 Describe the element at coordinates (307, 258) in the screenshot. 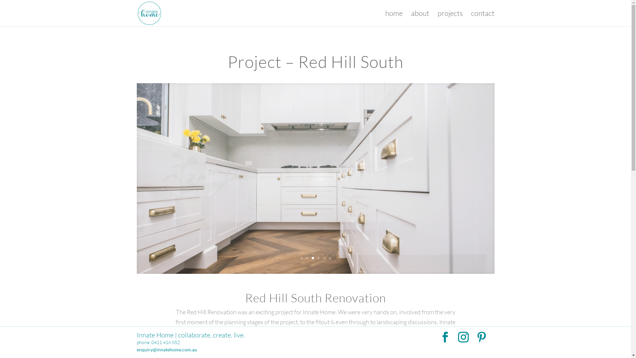

I see `2` at that location.